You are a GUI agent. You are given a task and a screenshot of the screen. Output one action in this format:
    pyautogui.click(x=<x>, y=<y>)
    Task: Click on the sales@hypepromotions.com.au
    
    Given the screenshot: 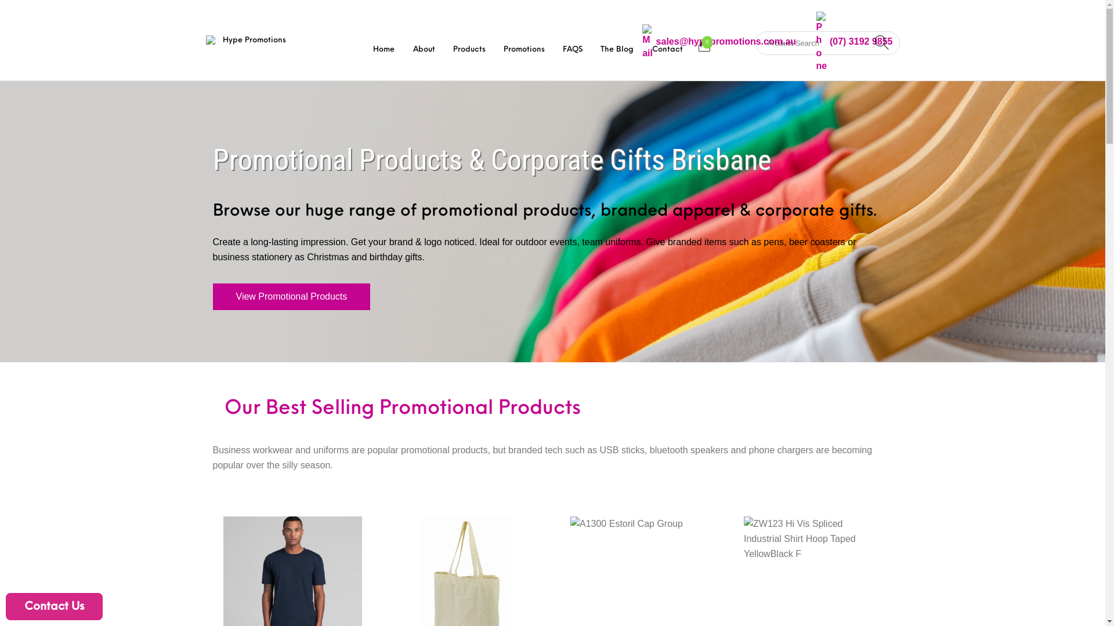 What is the action you would take?
    pyautogui.click(x=719, y=42)
    